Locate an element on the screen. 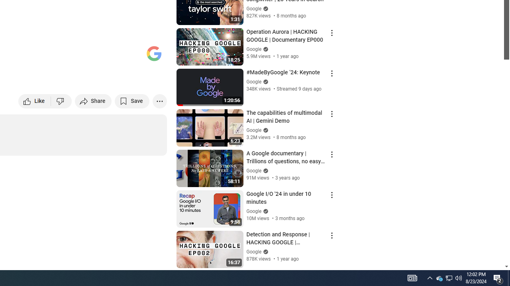 This screenshot has width=510, height=286. Channel watermark is located at coordinates (154, 53).